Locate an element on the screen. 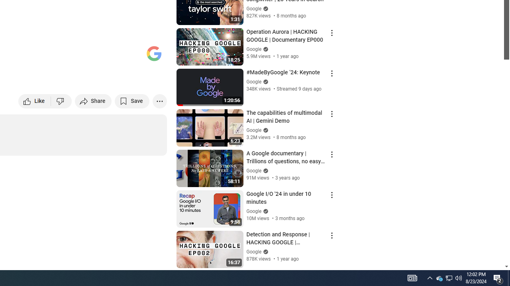 This screenshot has width=510, height=286. Channel watermark is located at coordinates (154, 53).